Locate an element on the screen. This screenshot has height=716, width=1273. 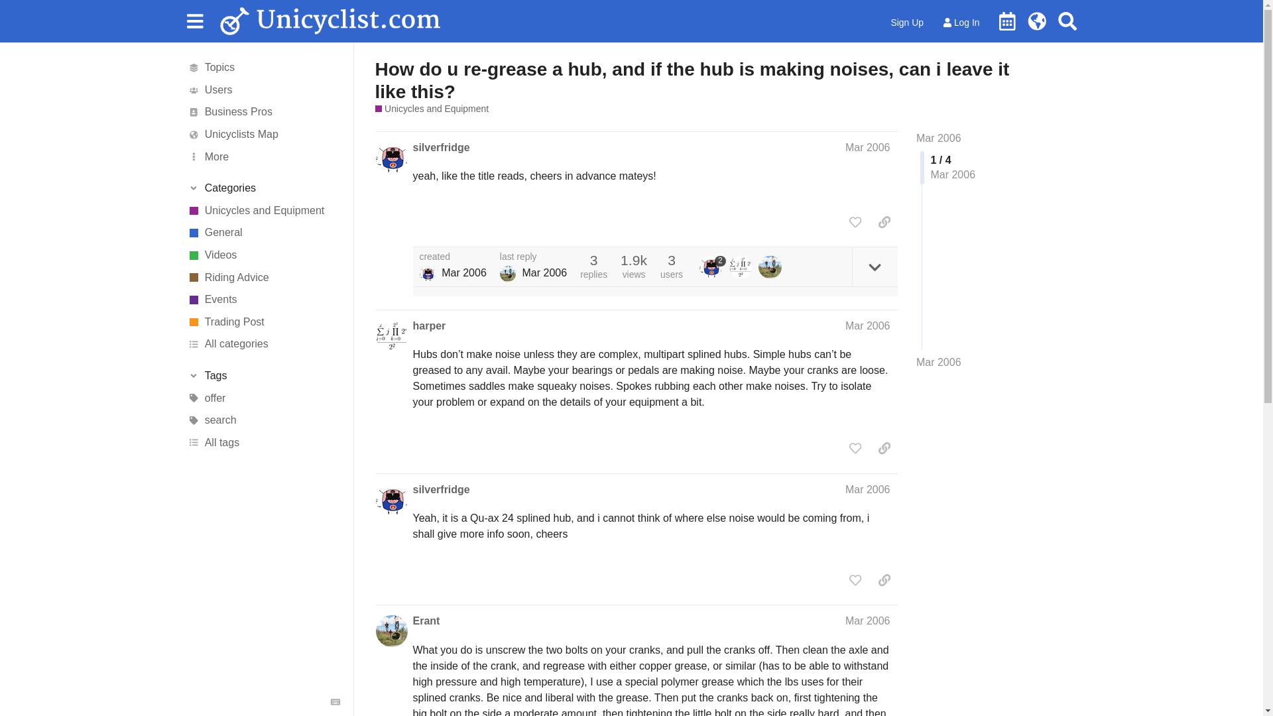
Mar 2006 is located at coordinates (939, 362).